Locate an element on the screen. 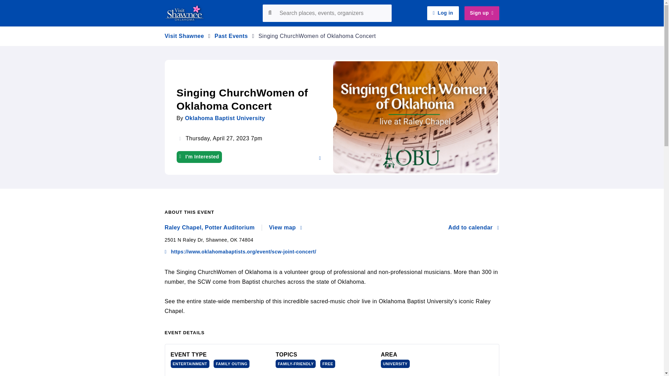 The height and width of the screenshot is (376, 669). ENTERTAINMENT is located at coordinates (190, 363).